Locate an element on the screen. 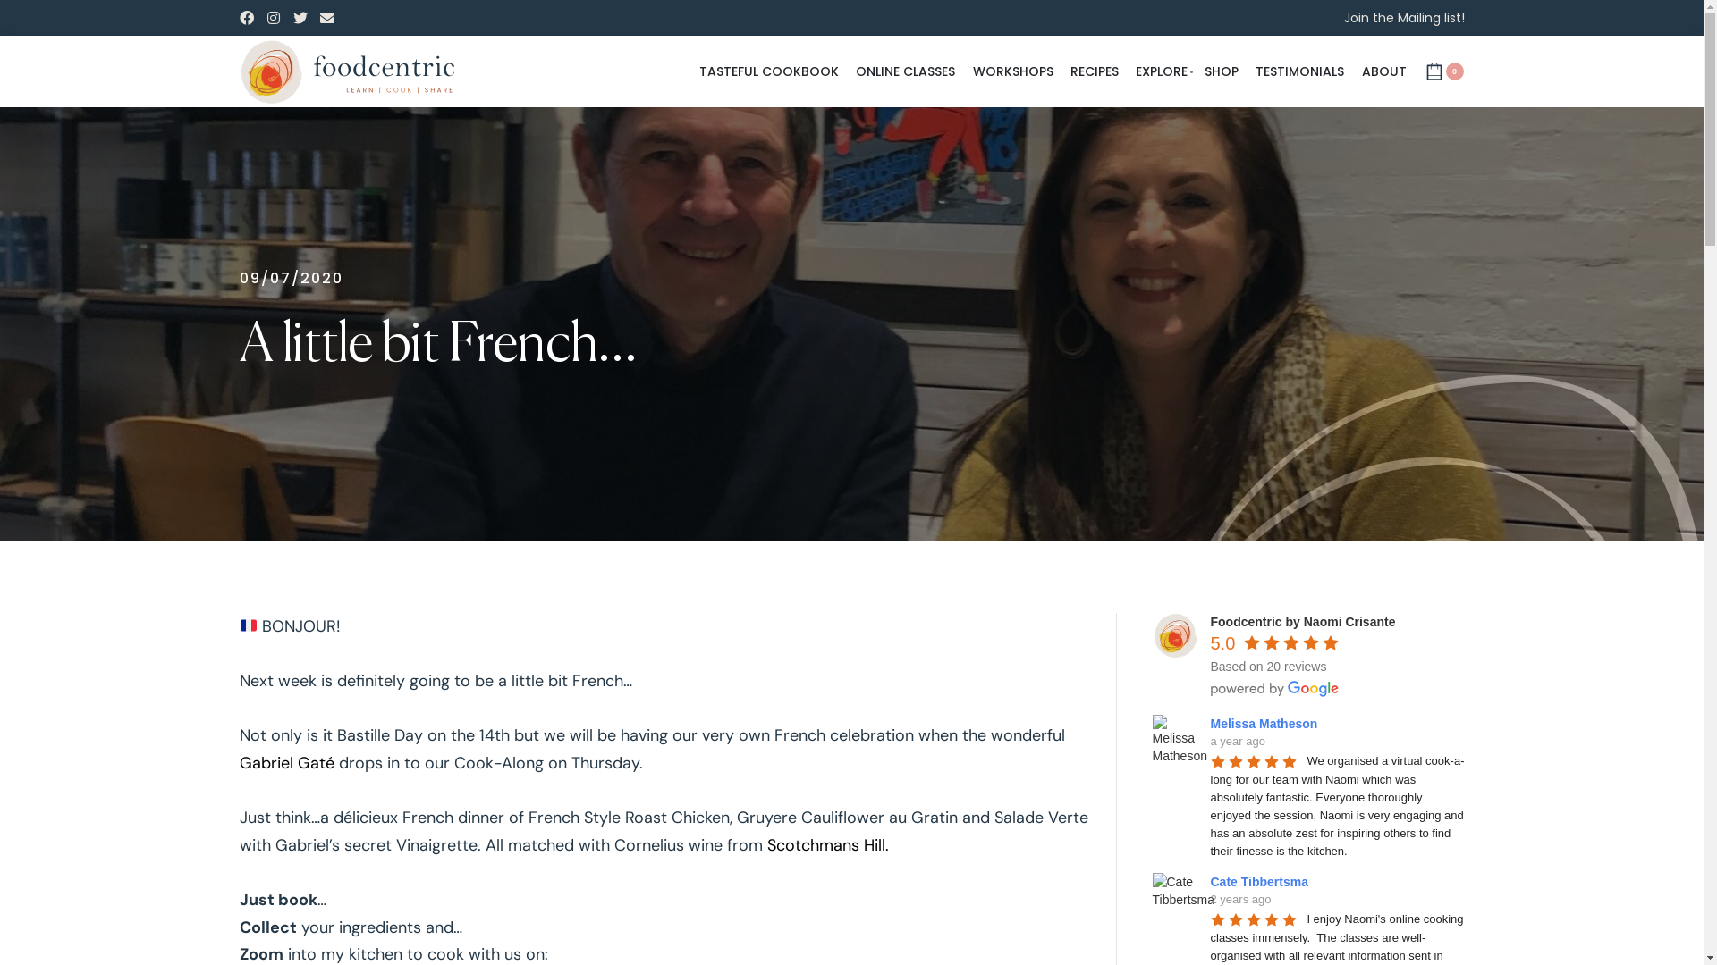 This screenshot has height=965, width=1717. TESTIMONIALS is located at coordinates (1300, 72).